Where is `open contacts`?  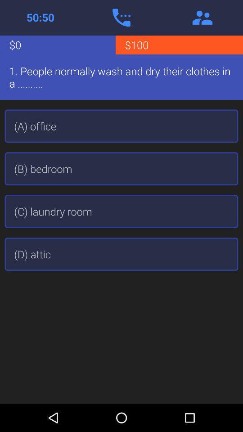
open contacts is located at coordinates (202, 18).